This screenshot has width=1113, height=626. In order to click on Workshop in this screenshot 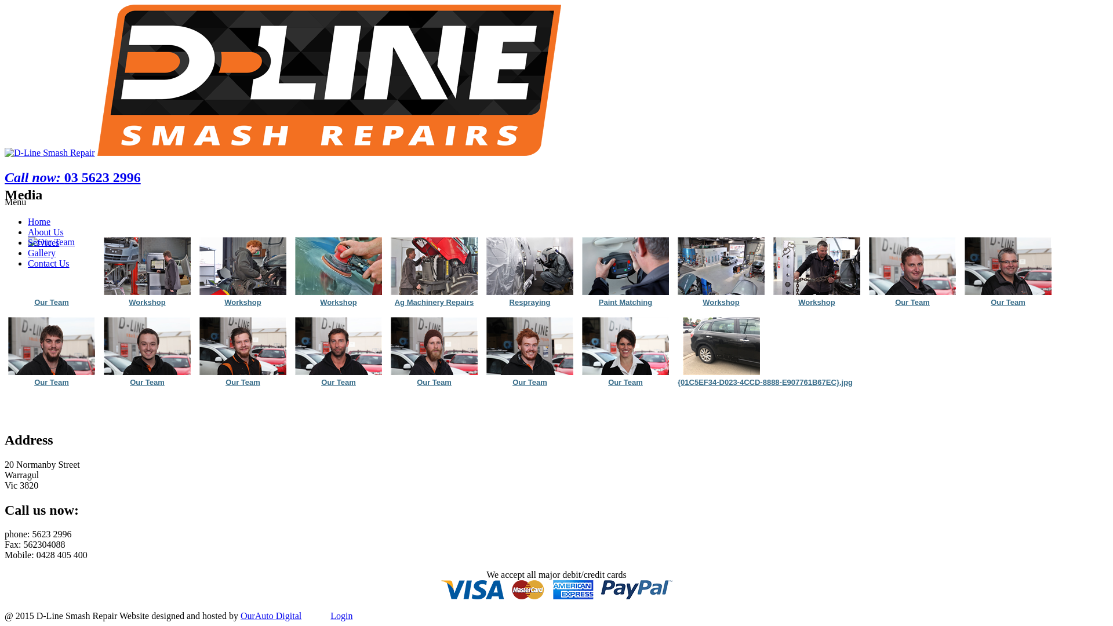, I will do `click(721, 265)`.